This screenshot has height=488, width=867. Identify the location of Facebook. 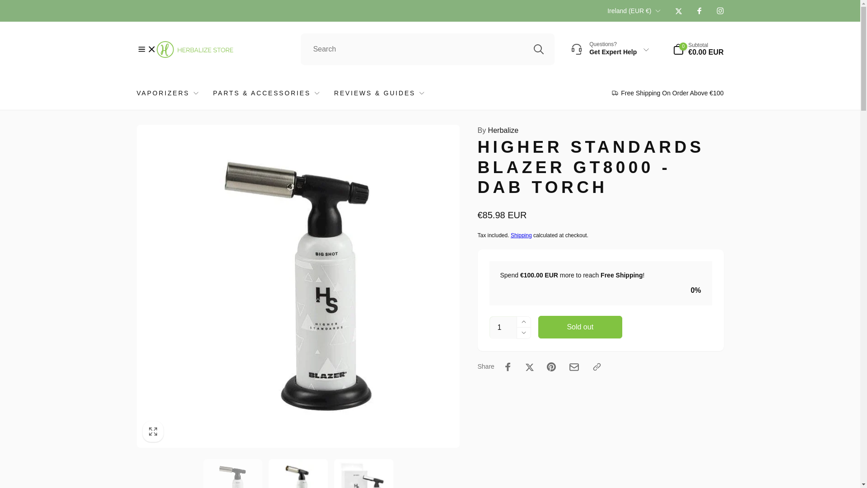
(699, 11).